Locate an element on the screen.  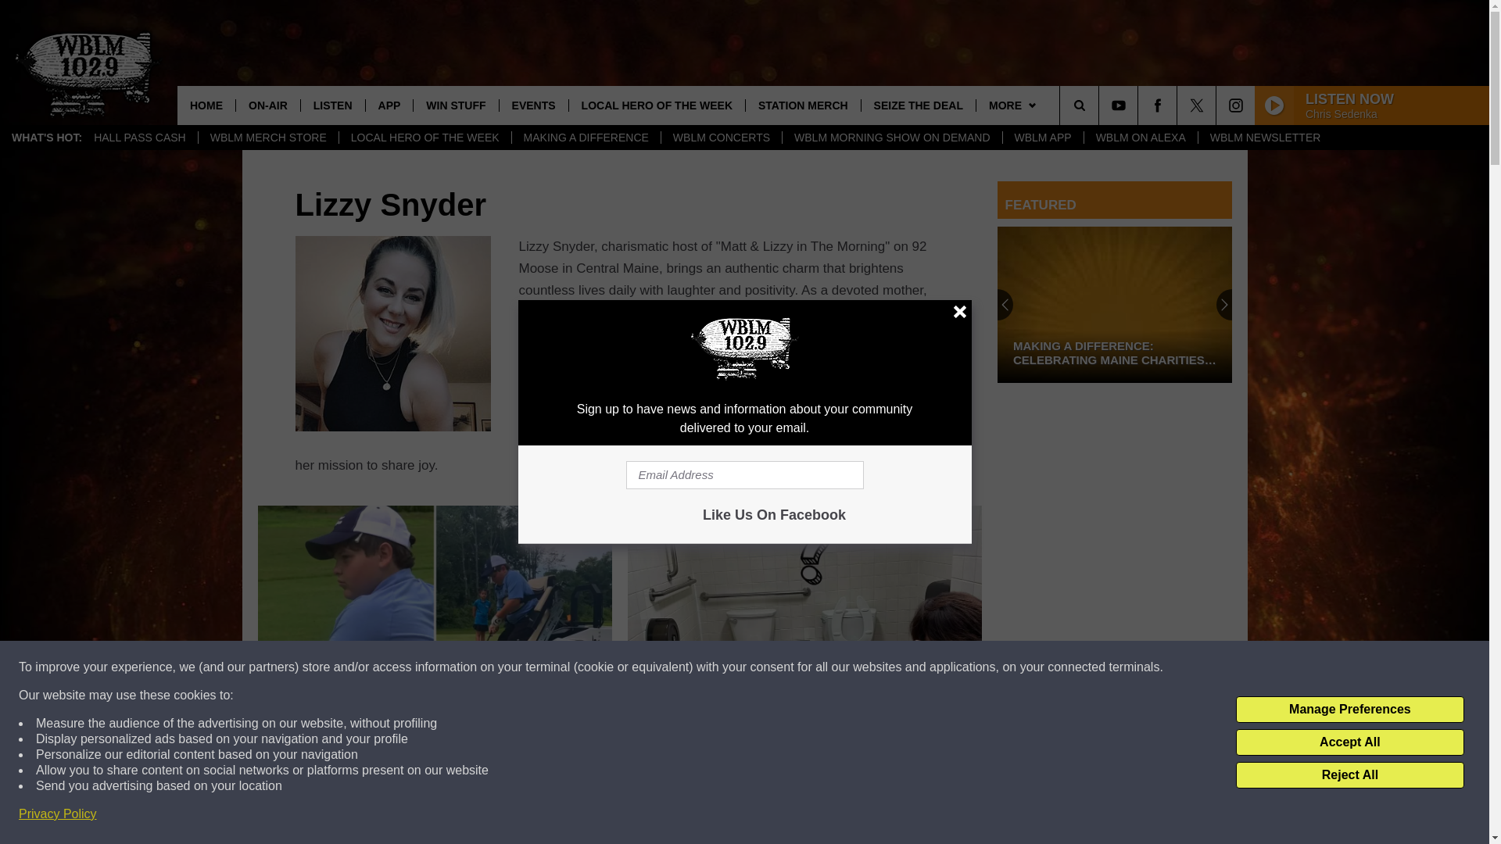
WBLM APP is located at coordinates (1043, 138).